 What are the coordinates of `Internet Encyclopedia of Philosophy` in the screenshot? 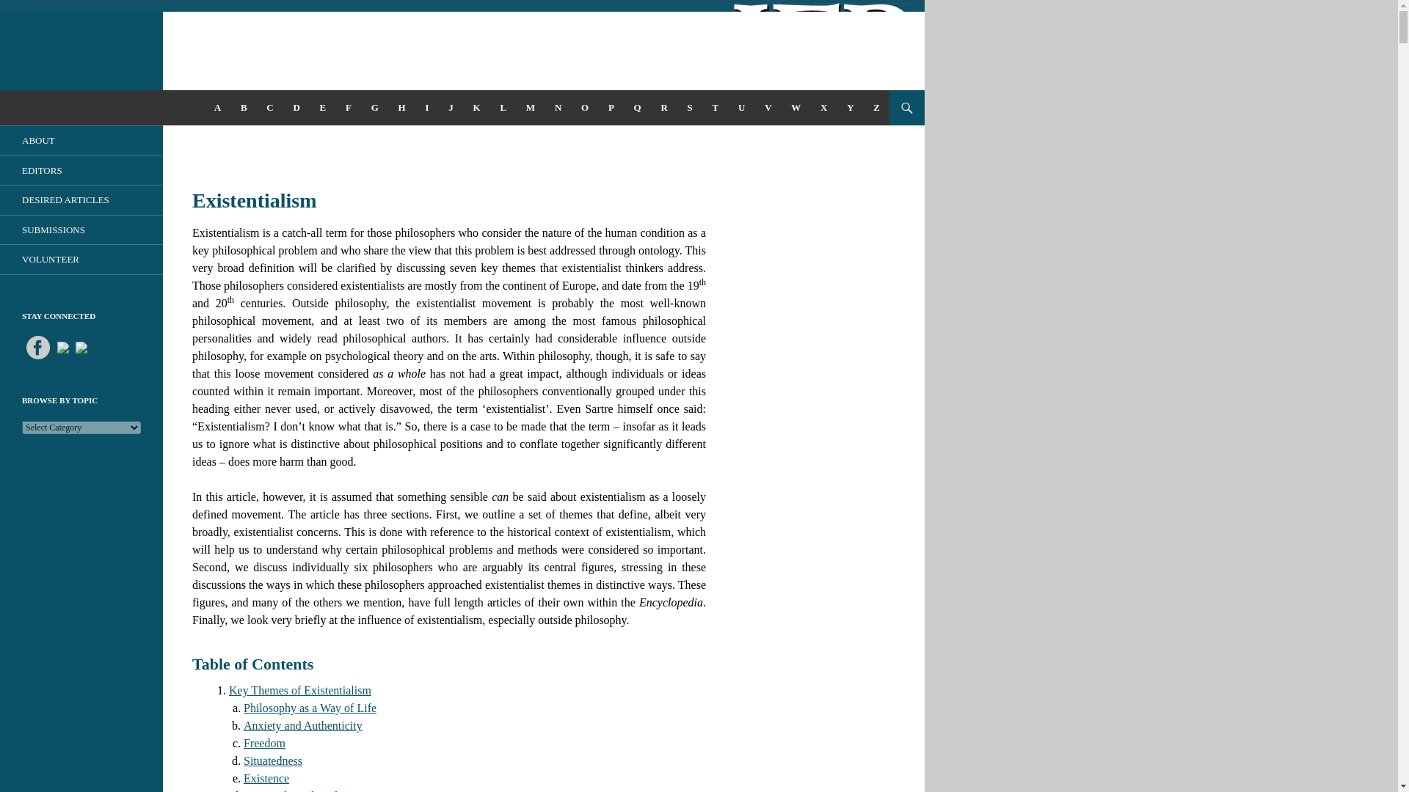 It's located at (125, 107).